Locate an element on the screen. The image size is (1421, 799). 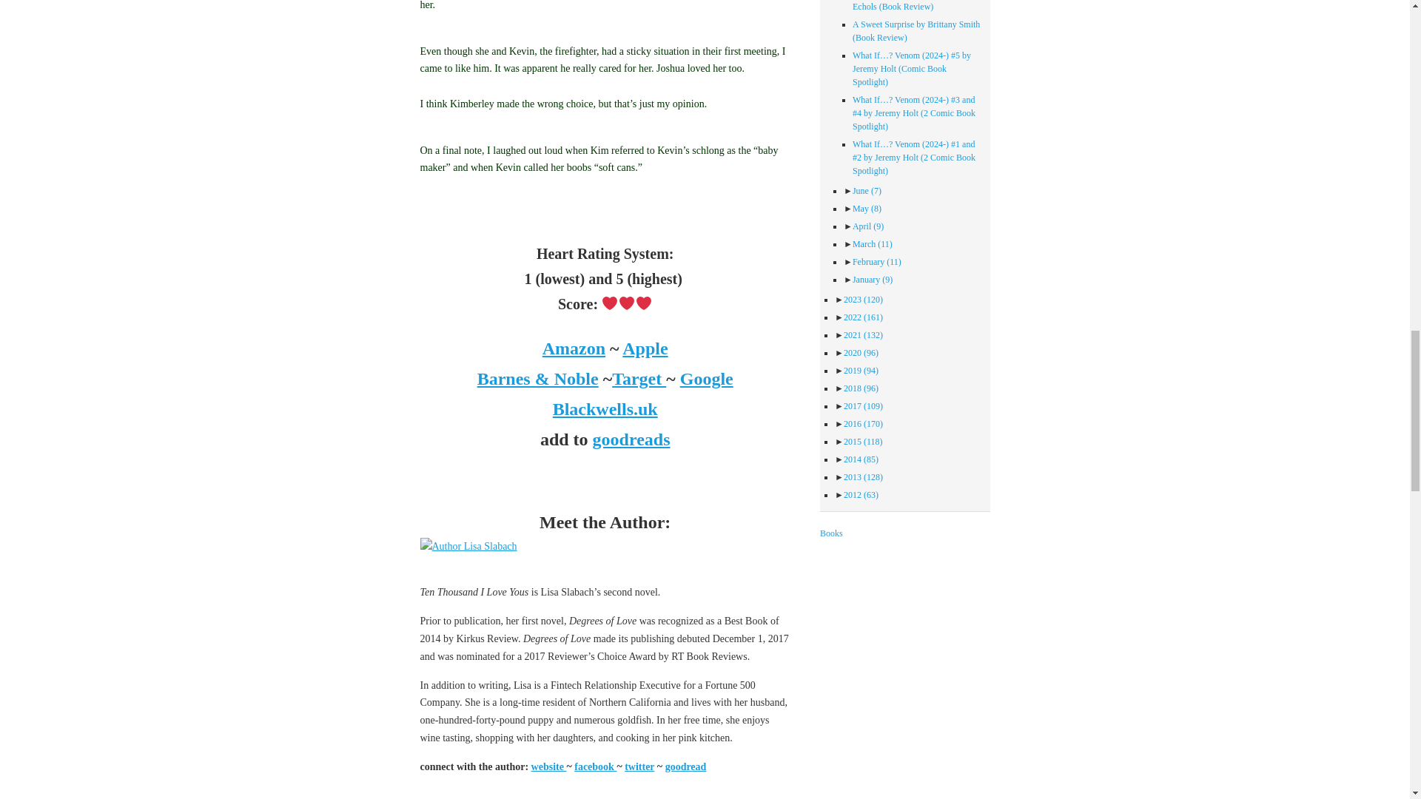
Blackwells.uk is located at coordinates (605, 408).